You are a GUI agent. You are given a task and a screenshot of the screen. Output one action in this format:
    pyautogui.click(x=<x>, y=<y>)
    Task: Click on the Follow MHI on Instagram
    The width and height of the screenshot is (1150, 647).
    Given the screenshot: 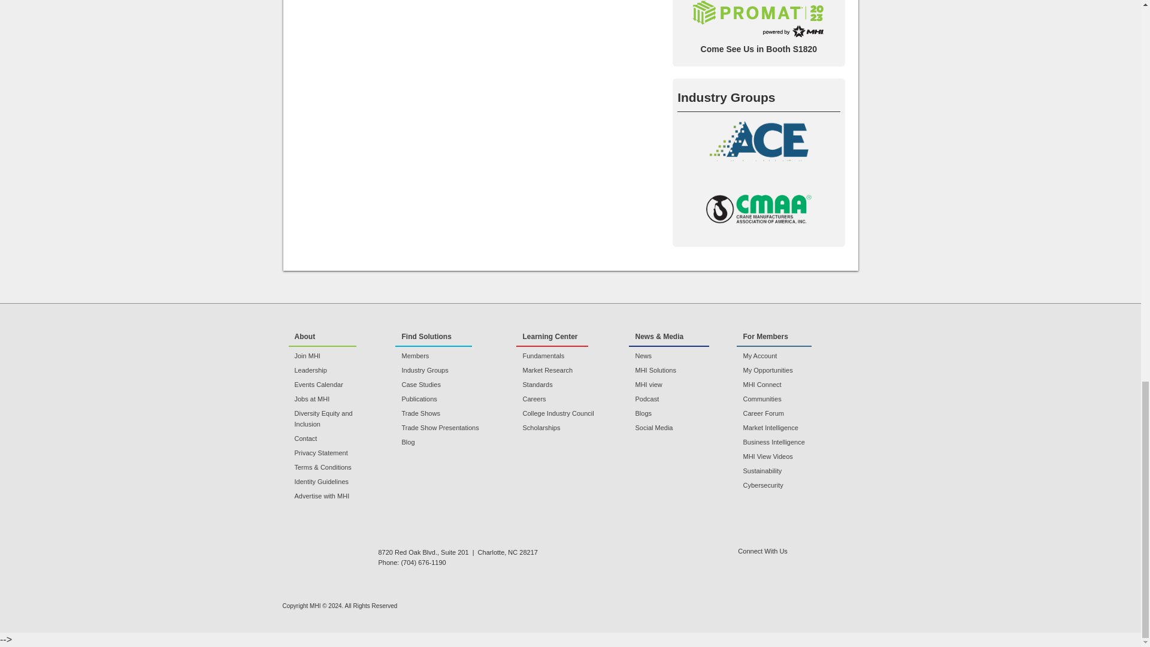 What is the action you would take?
    pyautogui.click(x=851, y=565)
    